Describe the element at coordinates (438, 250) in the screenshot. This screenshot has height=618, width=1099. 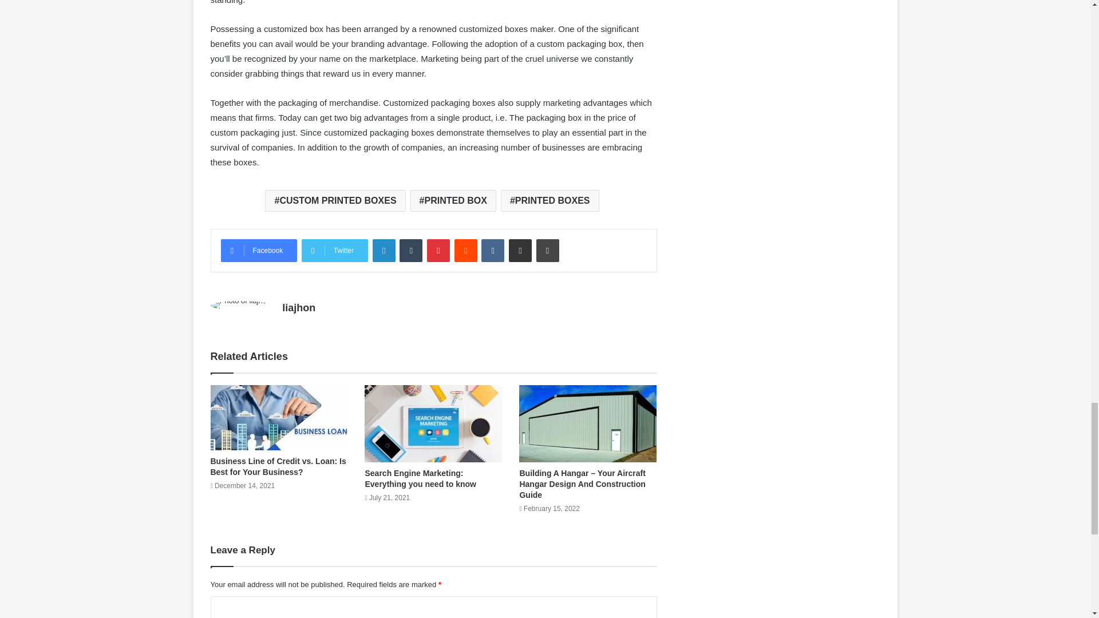
I see `Pinterest` at that location.